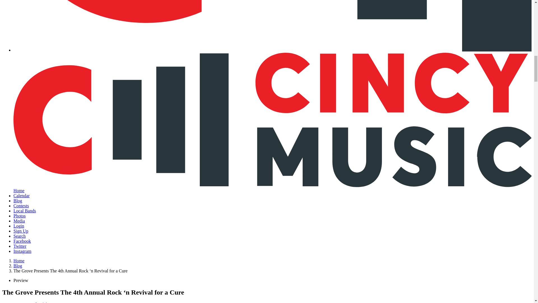  I want to click on Twitter, so click(20, 246).